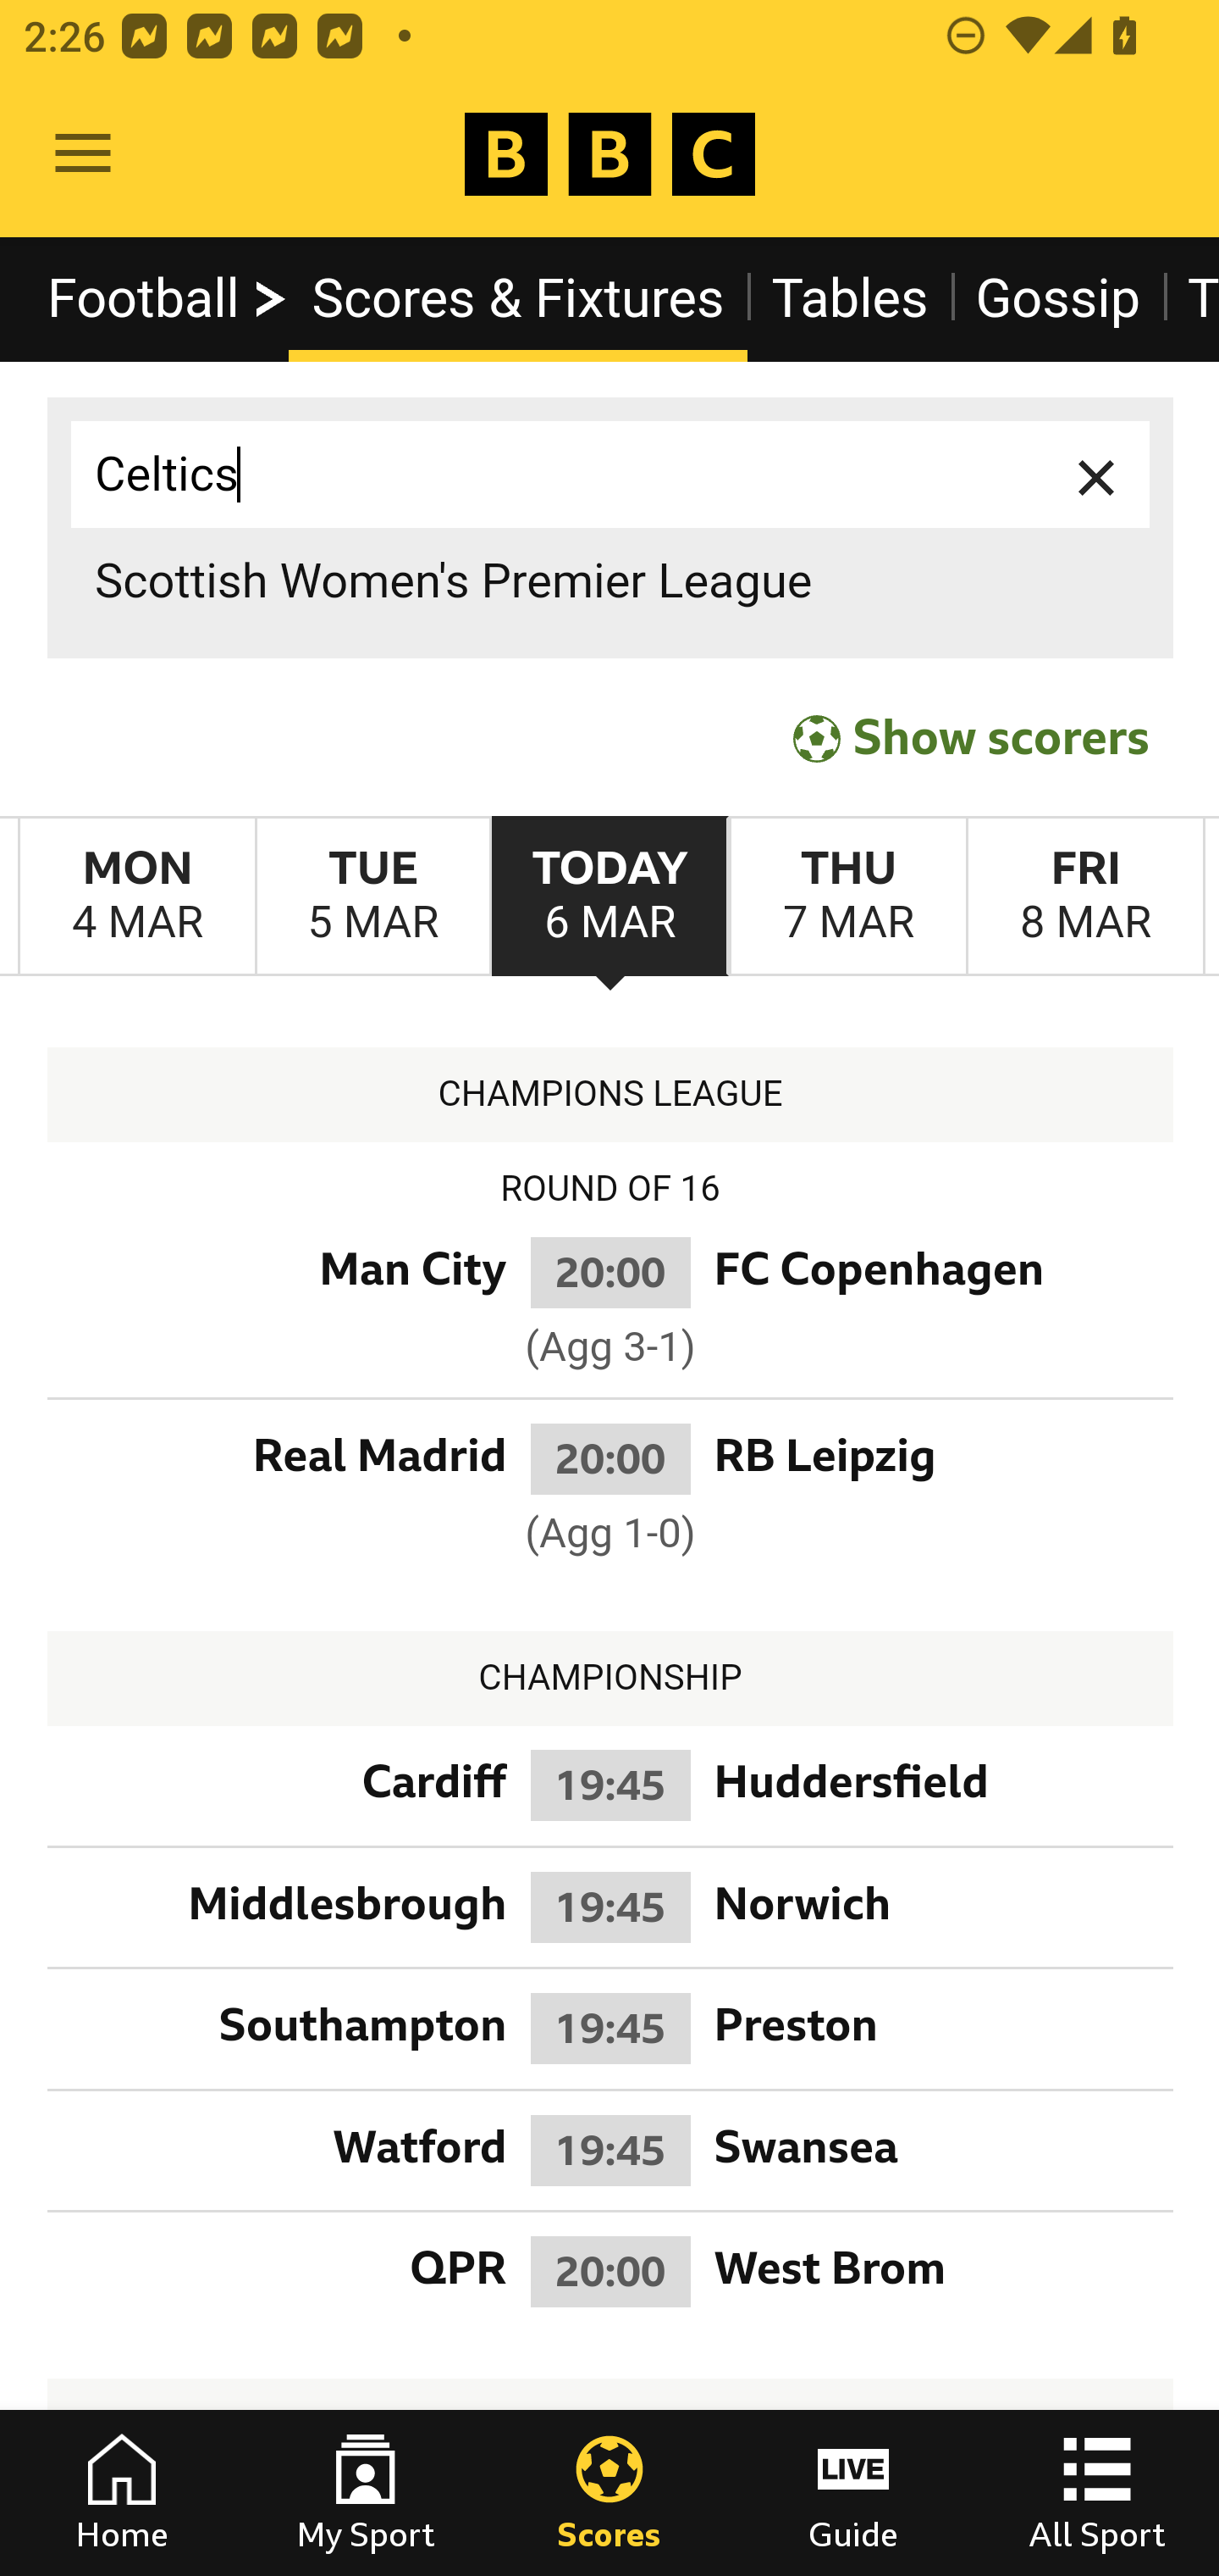 Image resolution: width=1219 pixels, height=2576 pixels. Describe the element at coordinates (1097, 2493) in the screenshot. I see `All Sport` at that location.